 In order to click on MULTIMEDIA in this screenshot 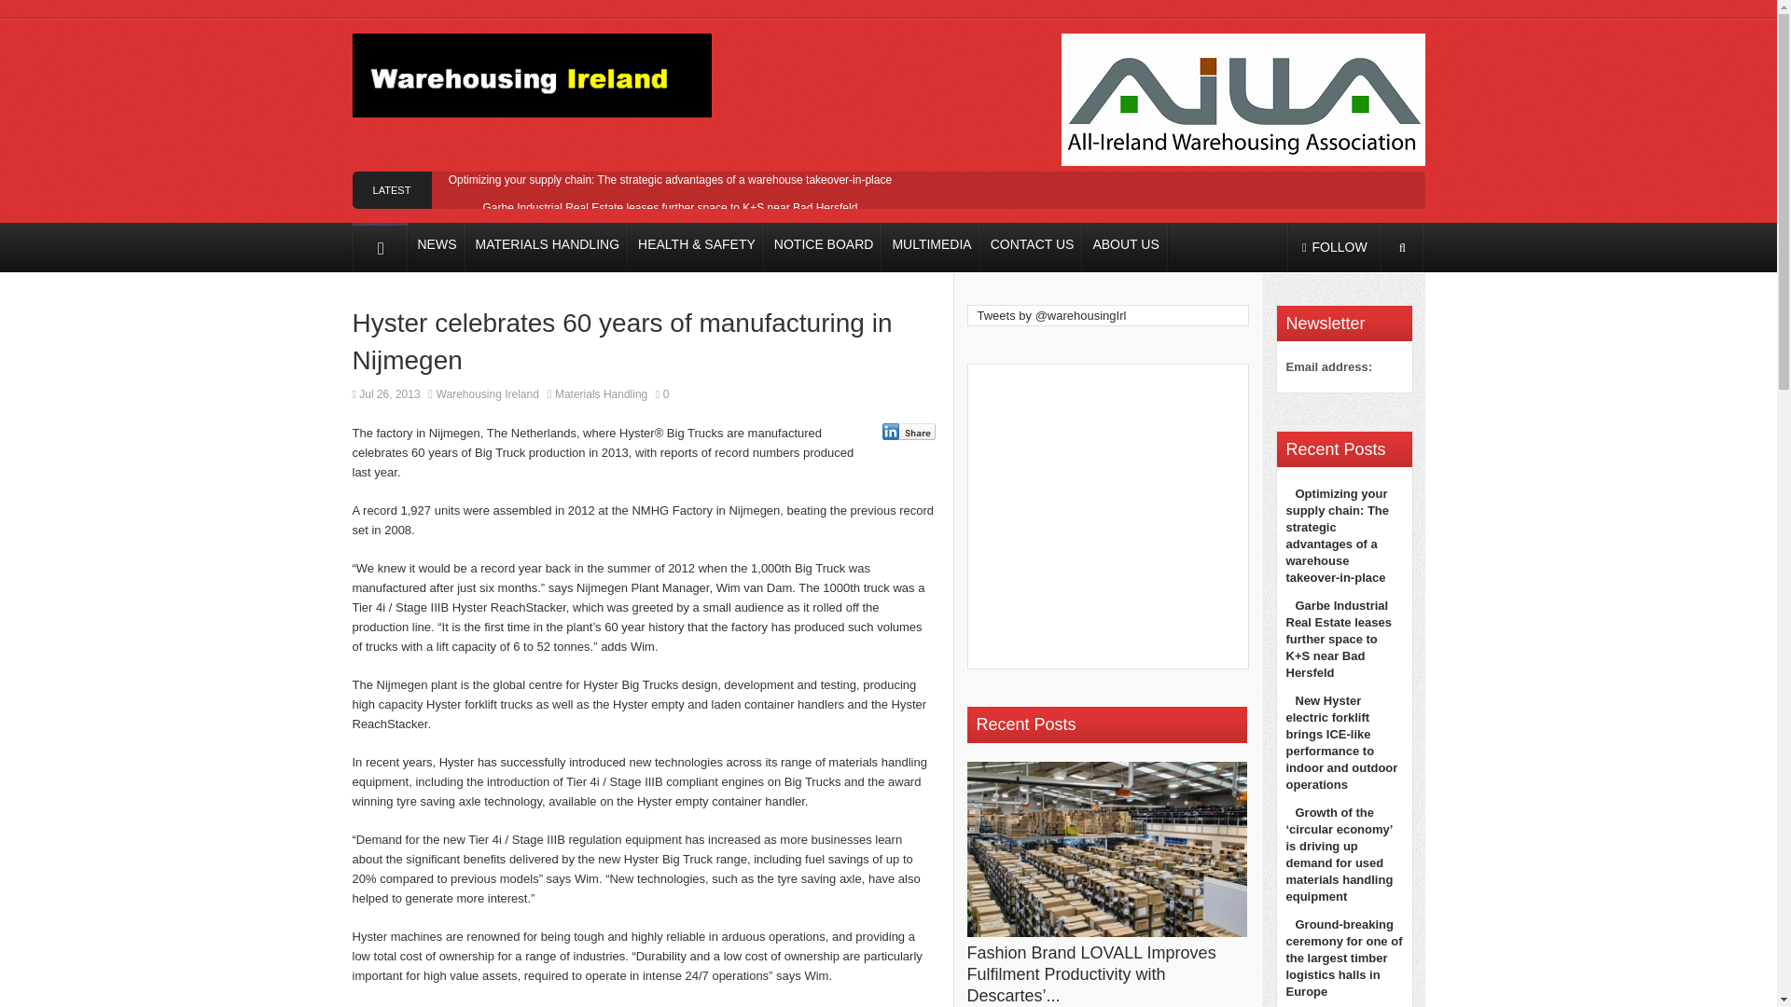, I will do `click(931, 246)`.